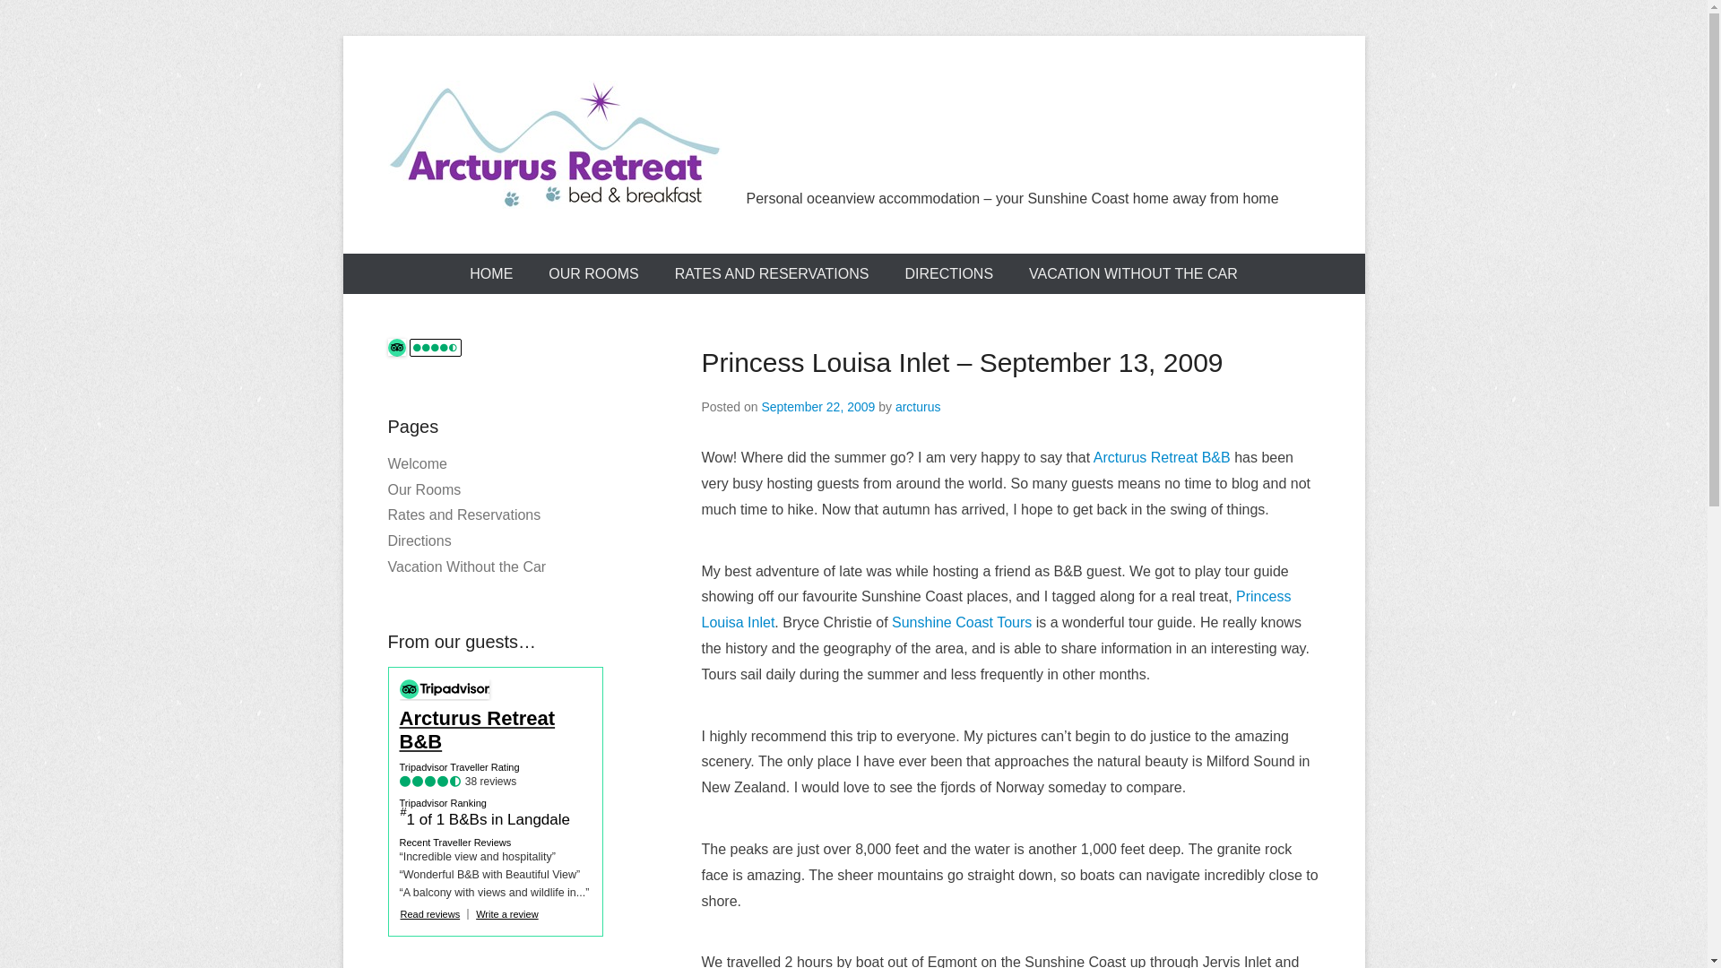 The width and height of the screenshot is (1721, 968). Describe the element at coordinates (464, 514) in the screenshot. I see `Rates and Reservations` at that location.